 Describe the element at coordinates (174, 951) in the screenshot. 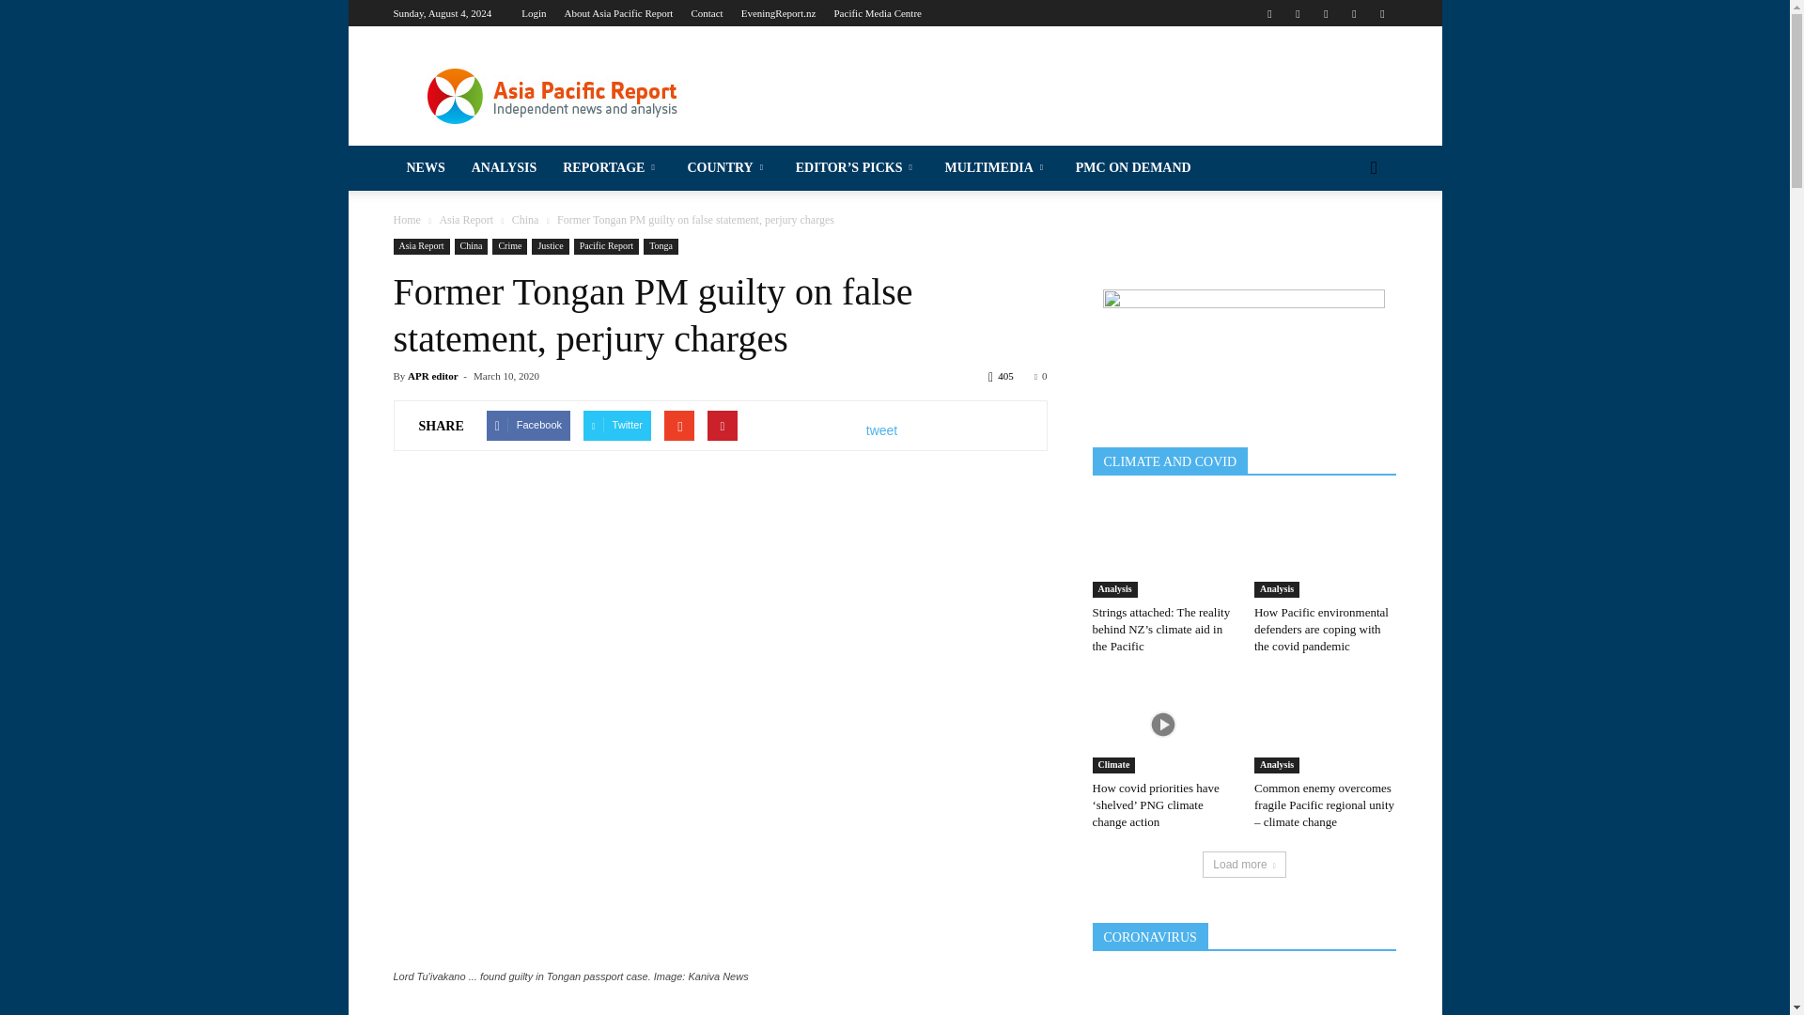

I see `Tahiti` at that location.